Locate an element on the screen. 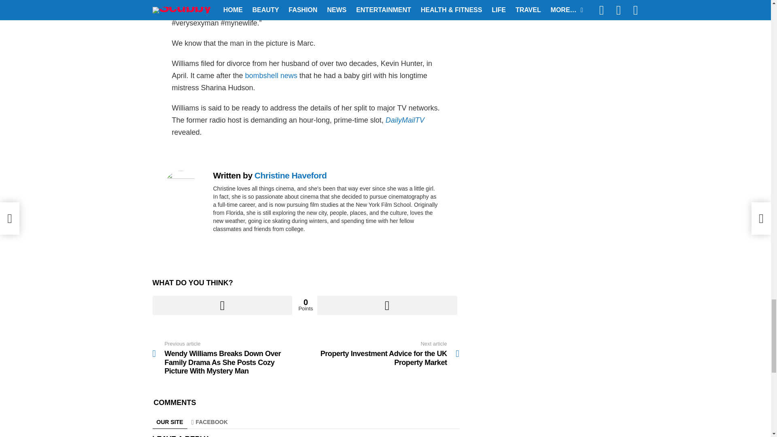 This screenshot has height=437, width=777. bombshell news is located at coordinates (271, 75).